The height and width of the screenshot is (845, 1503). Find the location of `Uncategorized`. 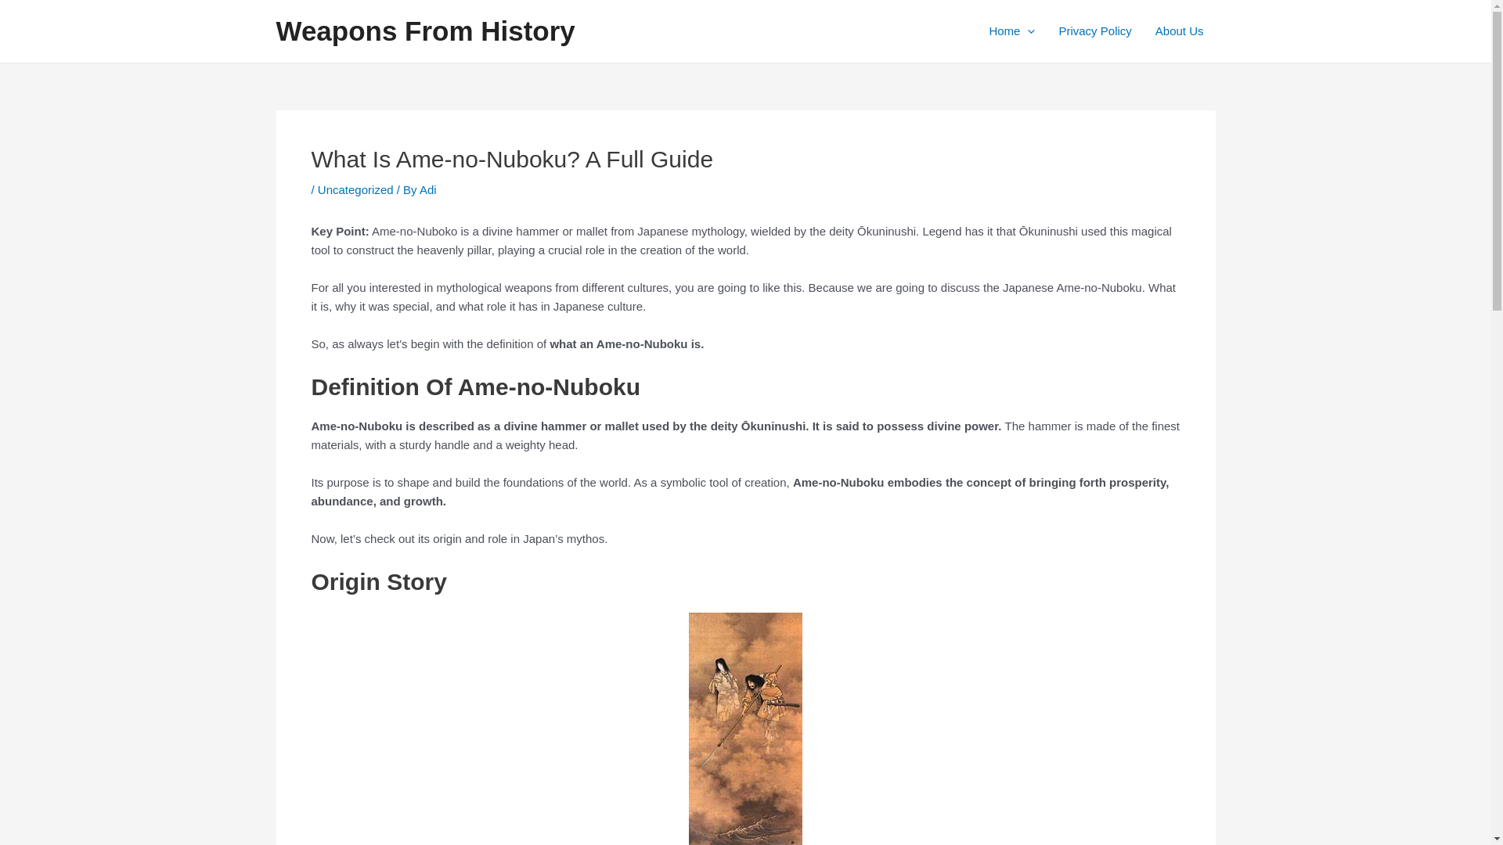

Uncategorized is located at coordinates (355, 189).